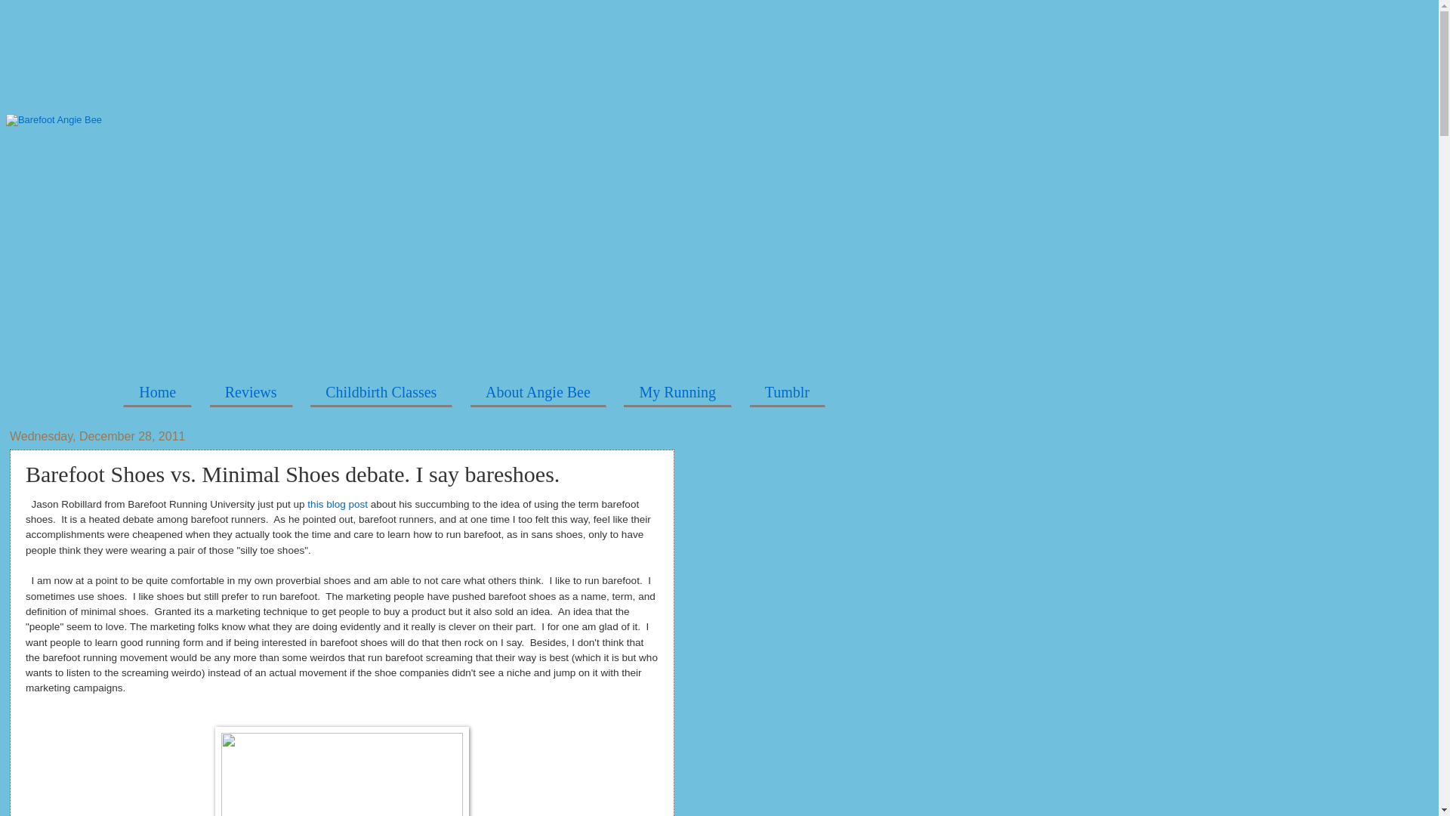 The width and height of the screenshot is (1450, 816). I want to click on Reviews, so click(251, 393).